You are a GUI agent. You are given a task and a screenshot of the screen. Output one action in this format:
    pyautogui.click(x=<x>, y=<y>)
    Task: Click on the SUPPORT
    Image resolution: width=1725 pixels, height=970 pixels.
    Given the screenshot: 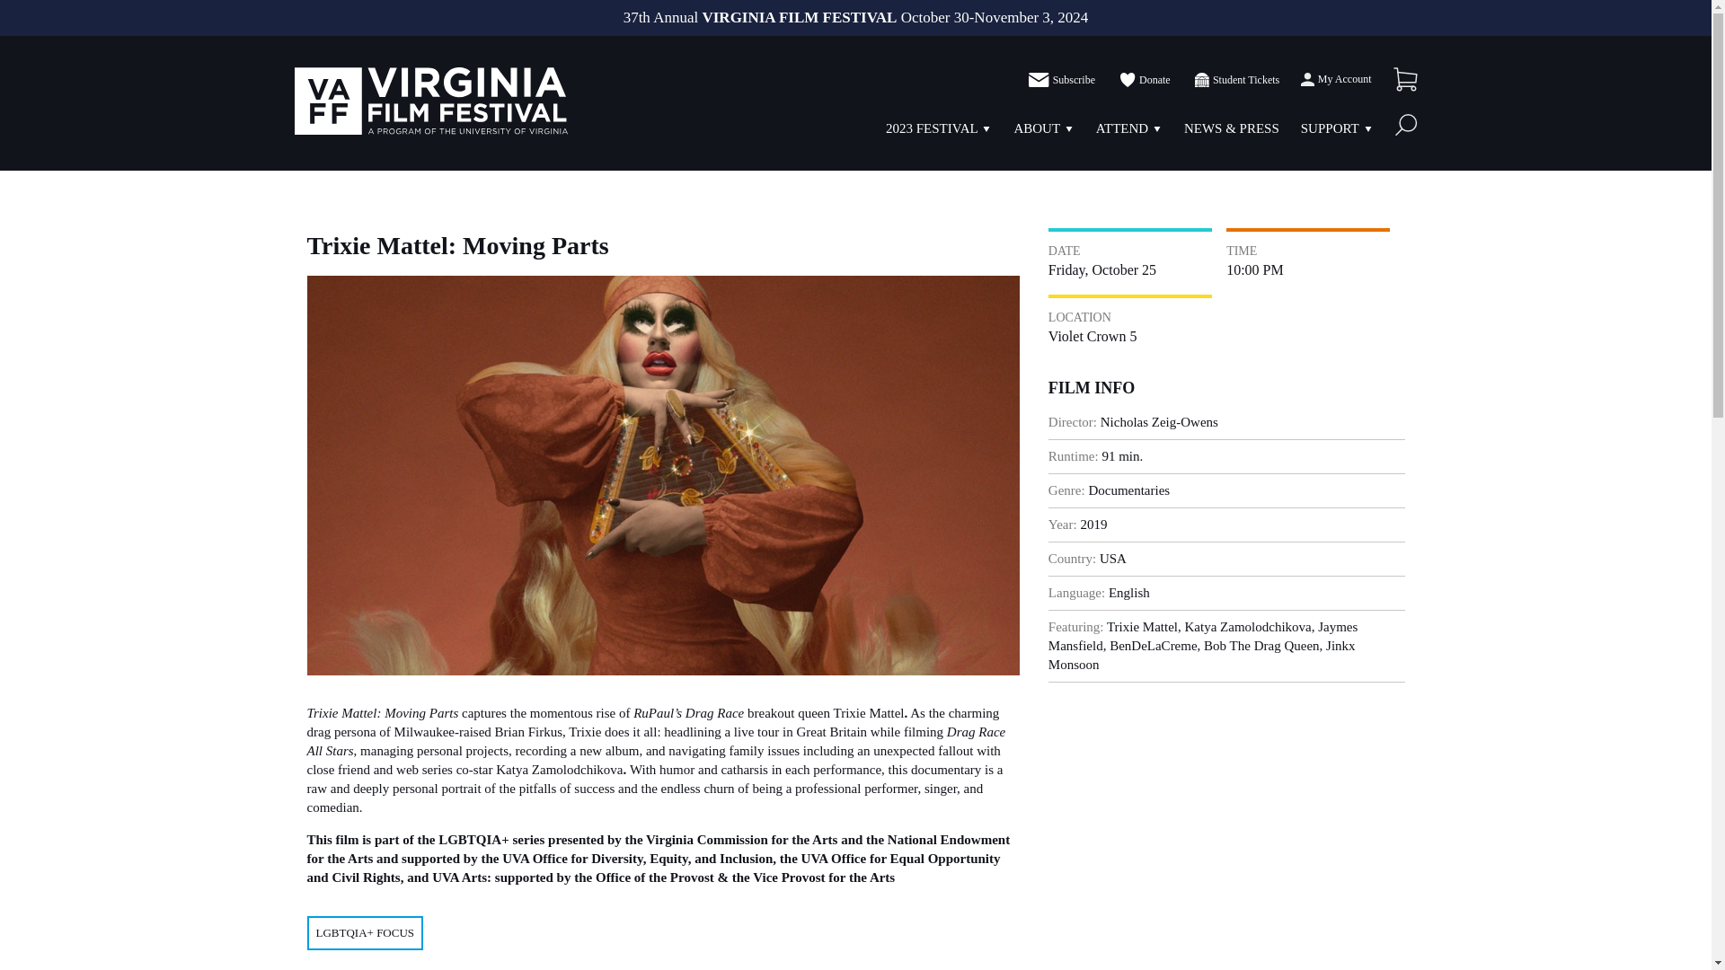 What is the action you would take?
    pyautogui.click(x=1330, y=128)
    